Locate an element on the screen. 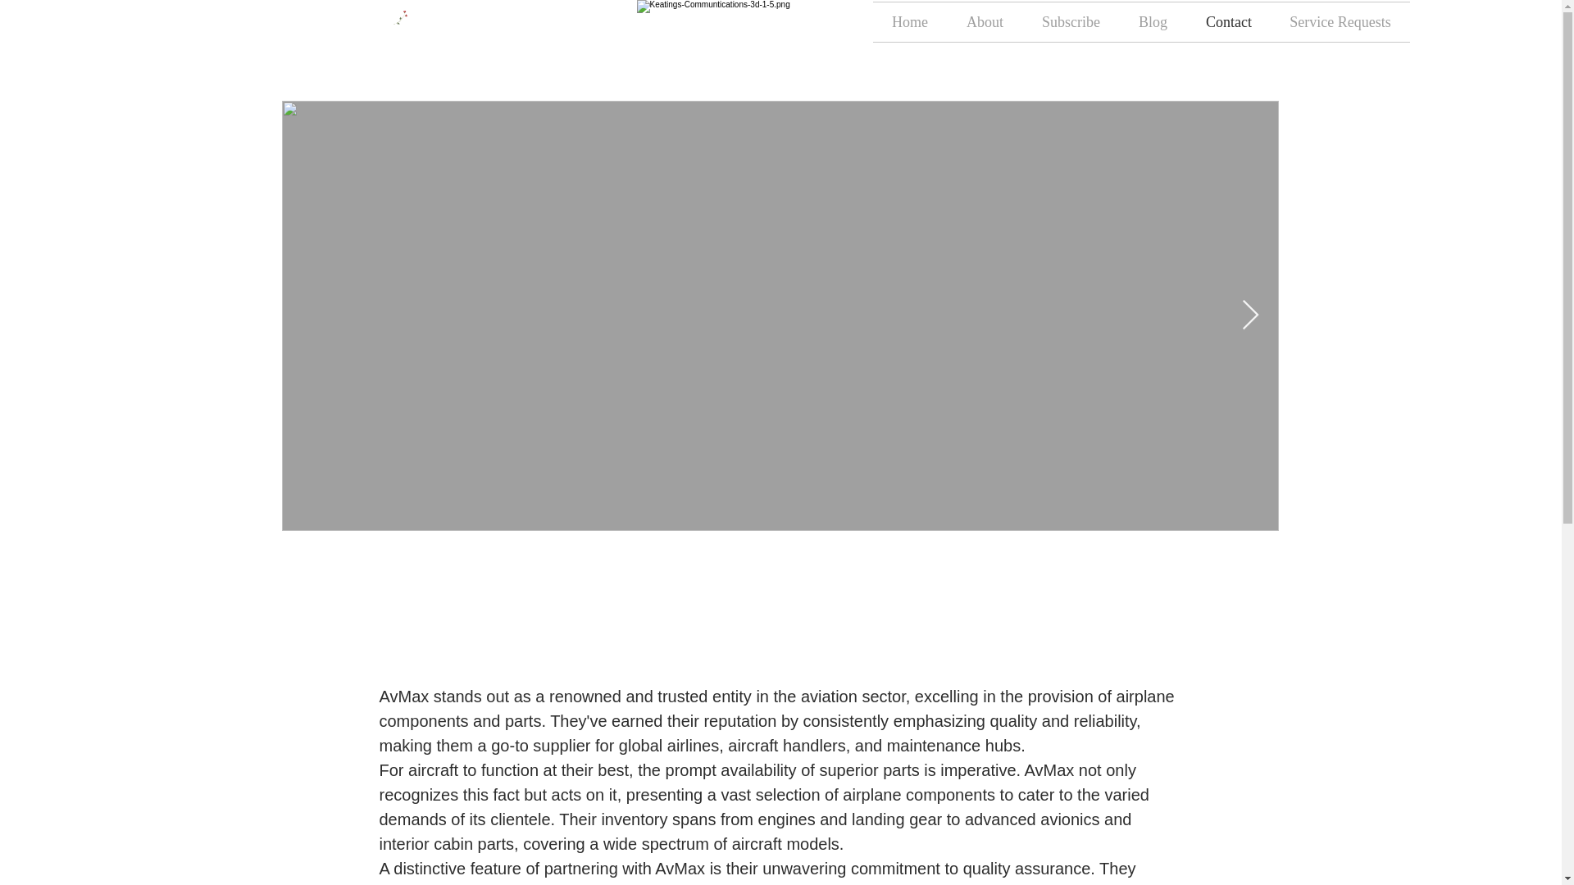 Image resolution: width=1574 pixels, height=885 pixels. Home is located at coordinates (909, 21).